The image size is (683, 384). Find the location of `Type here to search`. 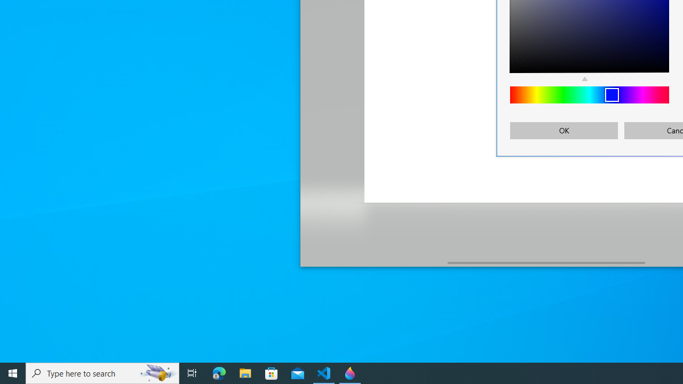

Type here to search is located at coordinates (102, 373).